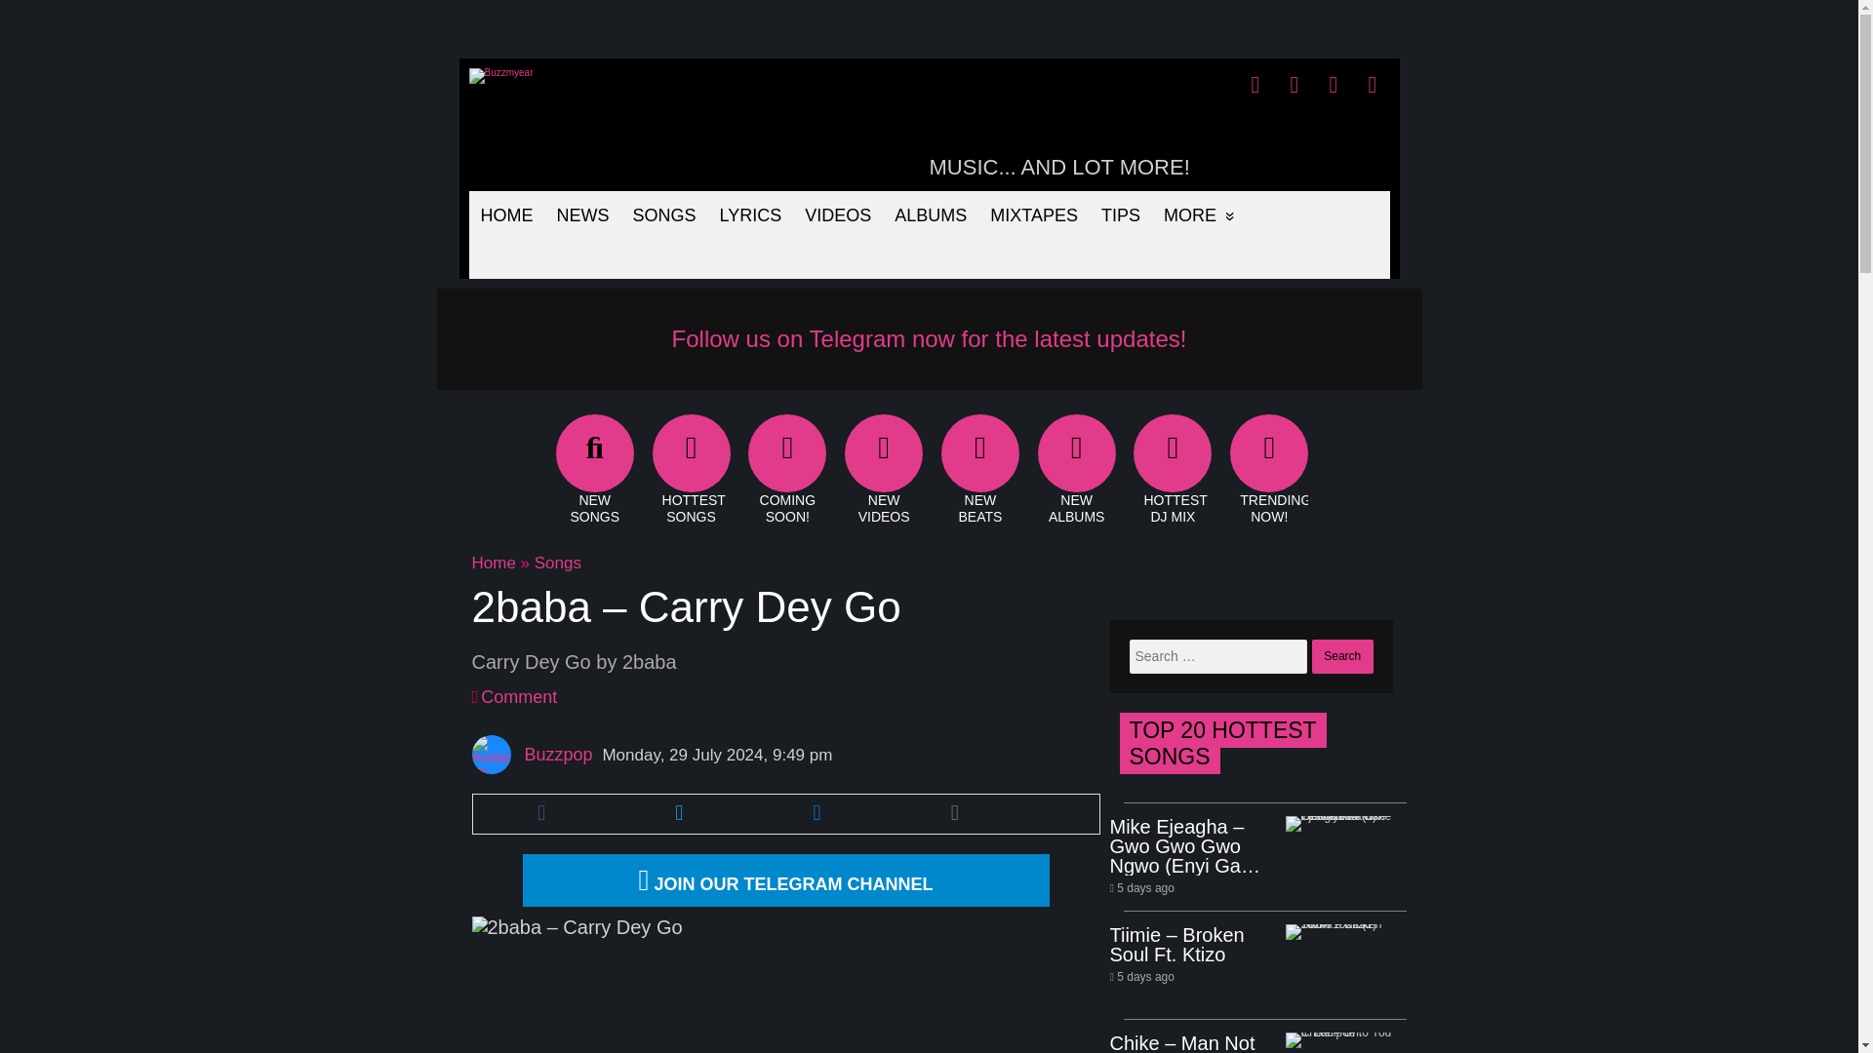  I want to click on VIDEOS, so click(837, 214).